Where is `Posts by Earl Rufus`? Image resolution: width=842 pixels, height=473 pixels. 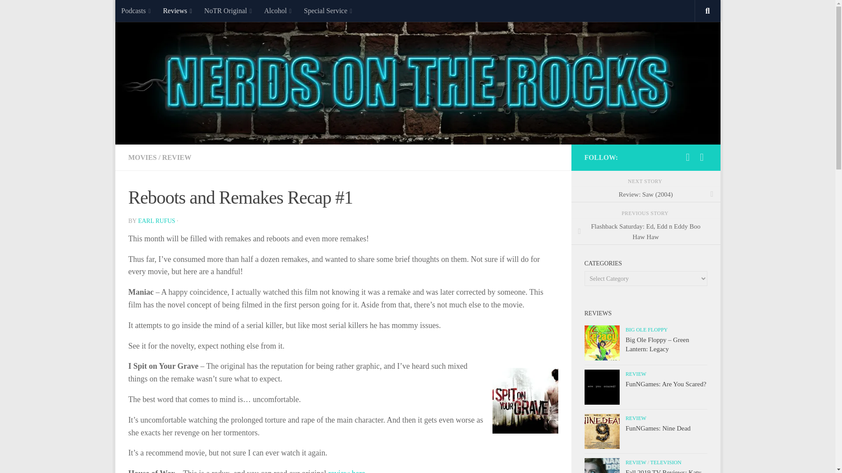
Posts by Earl Rufus is located at coordinates (156, 221).